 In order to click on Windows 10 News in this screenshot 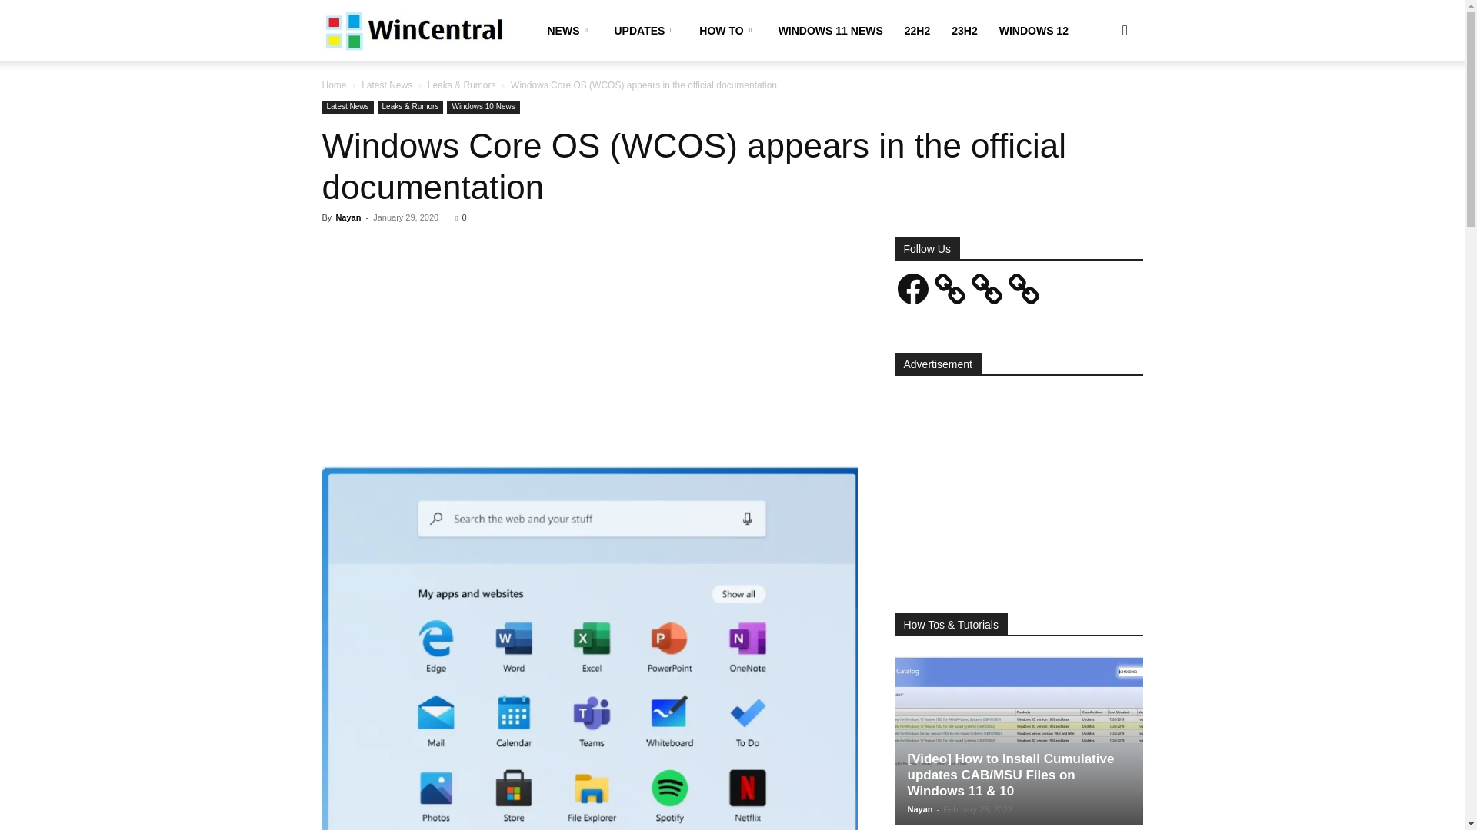, I will do `click(483, 106)`.